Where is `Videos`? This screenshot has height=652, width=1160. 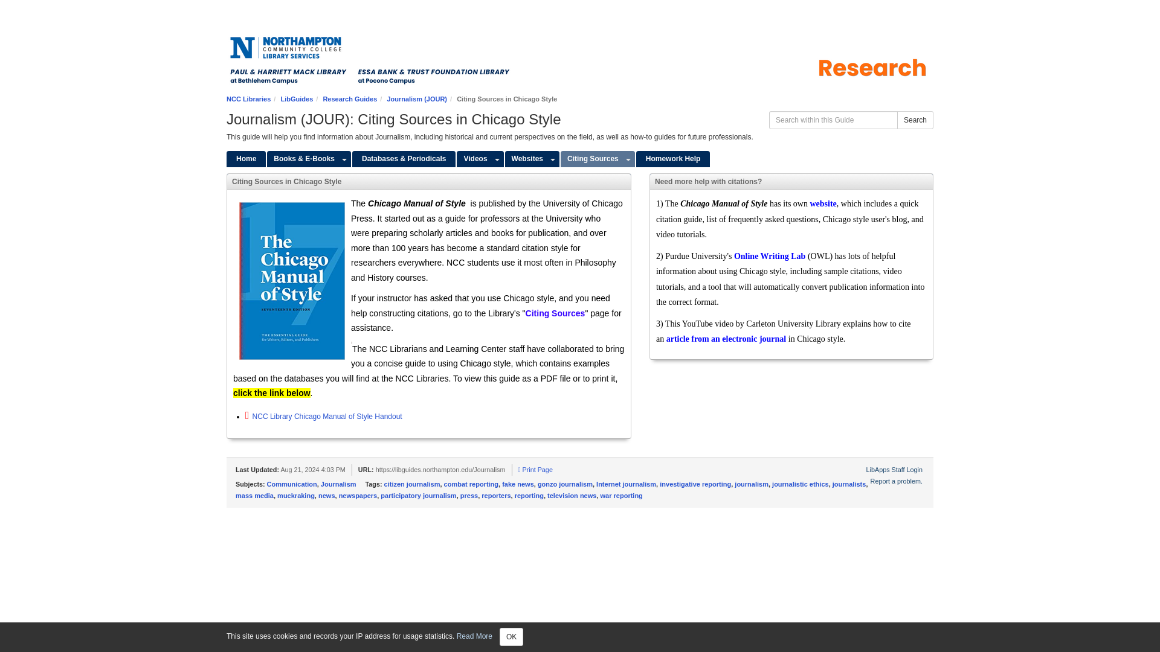
Videos is located at coordinates (474, 158).